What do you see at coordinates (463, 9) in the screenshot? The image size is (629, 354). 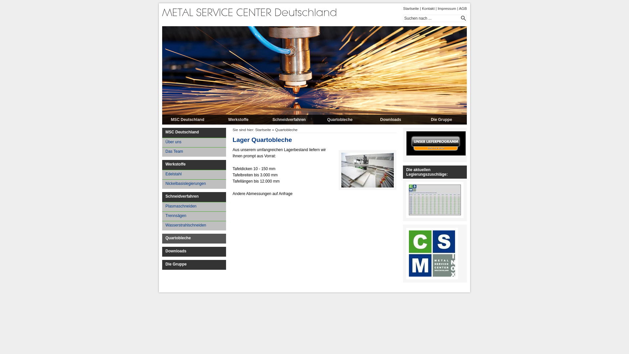 I see `AGB` at bounding box center [463, 9].